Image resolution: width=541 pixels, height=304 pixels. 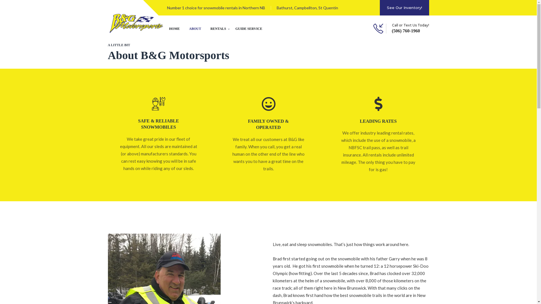 I want to click on See Our Inventory!, so click(x=405, y=8).